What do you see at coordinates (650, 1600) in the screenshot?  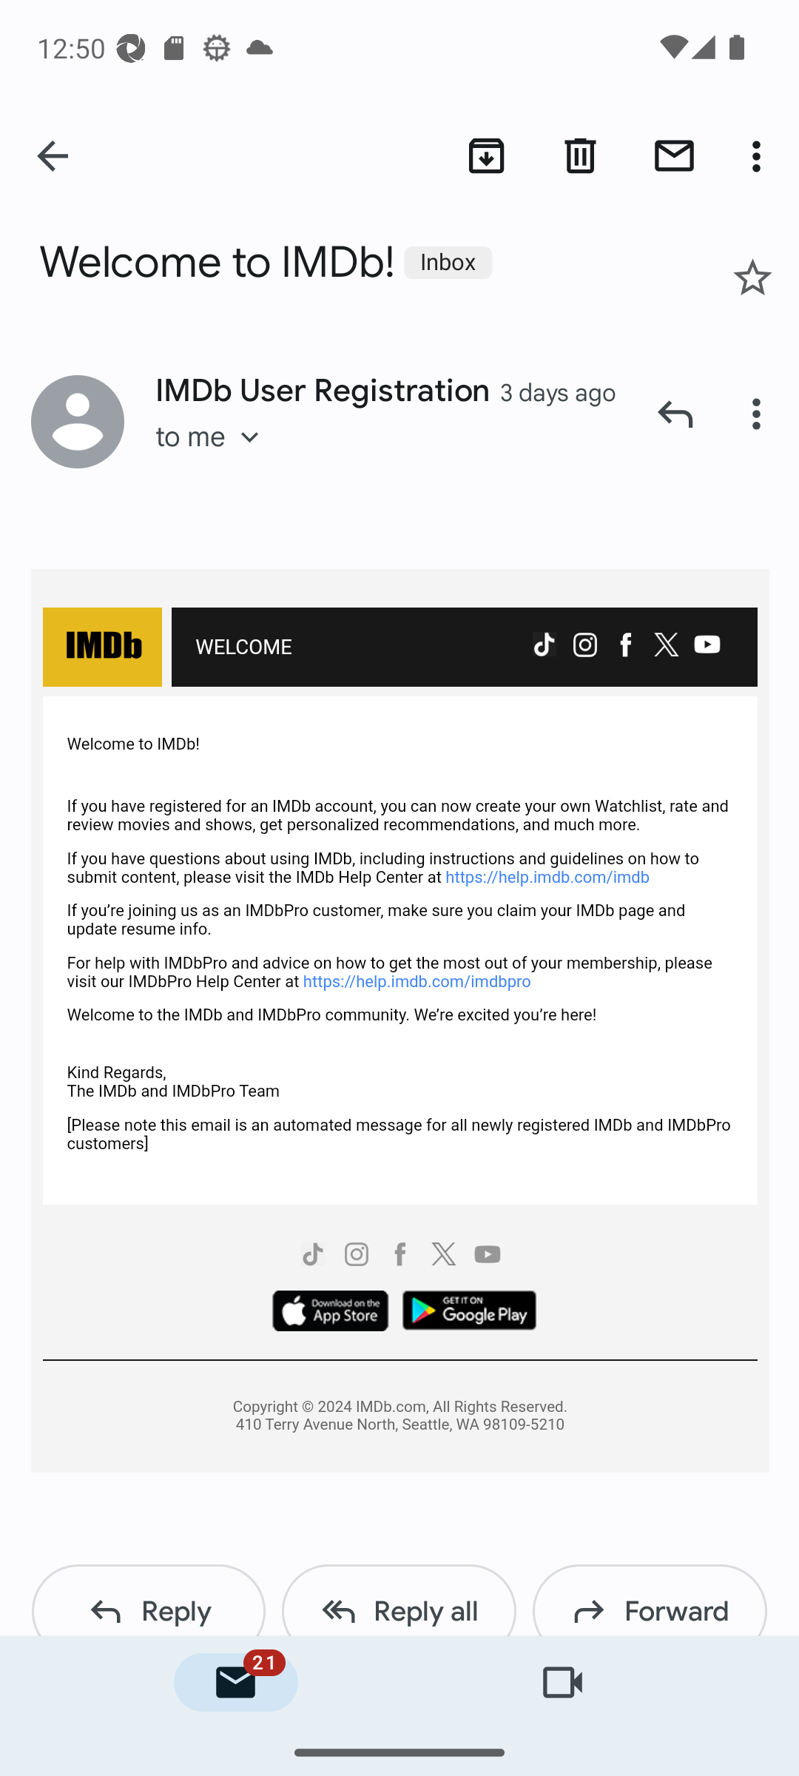 I see `Forward` at bounding box center [650, 1600].